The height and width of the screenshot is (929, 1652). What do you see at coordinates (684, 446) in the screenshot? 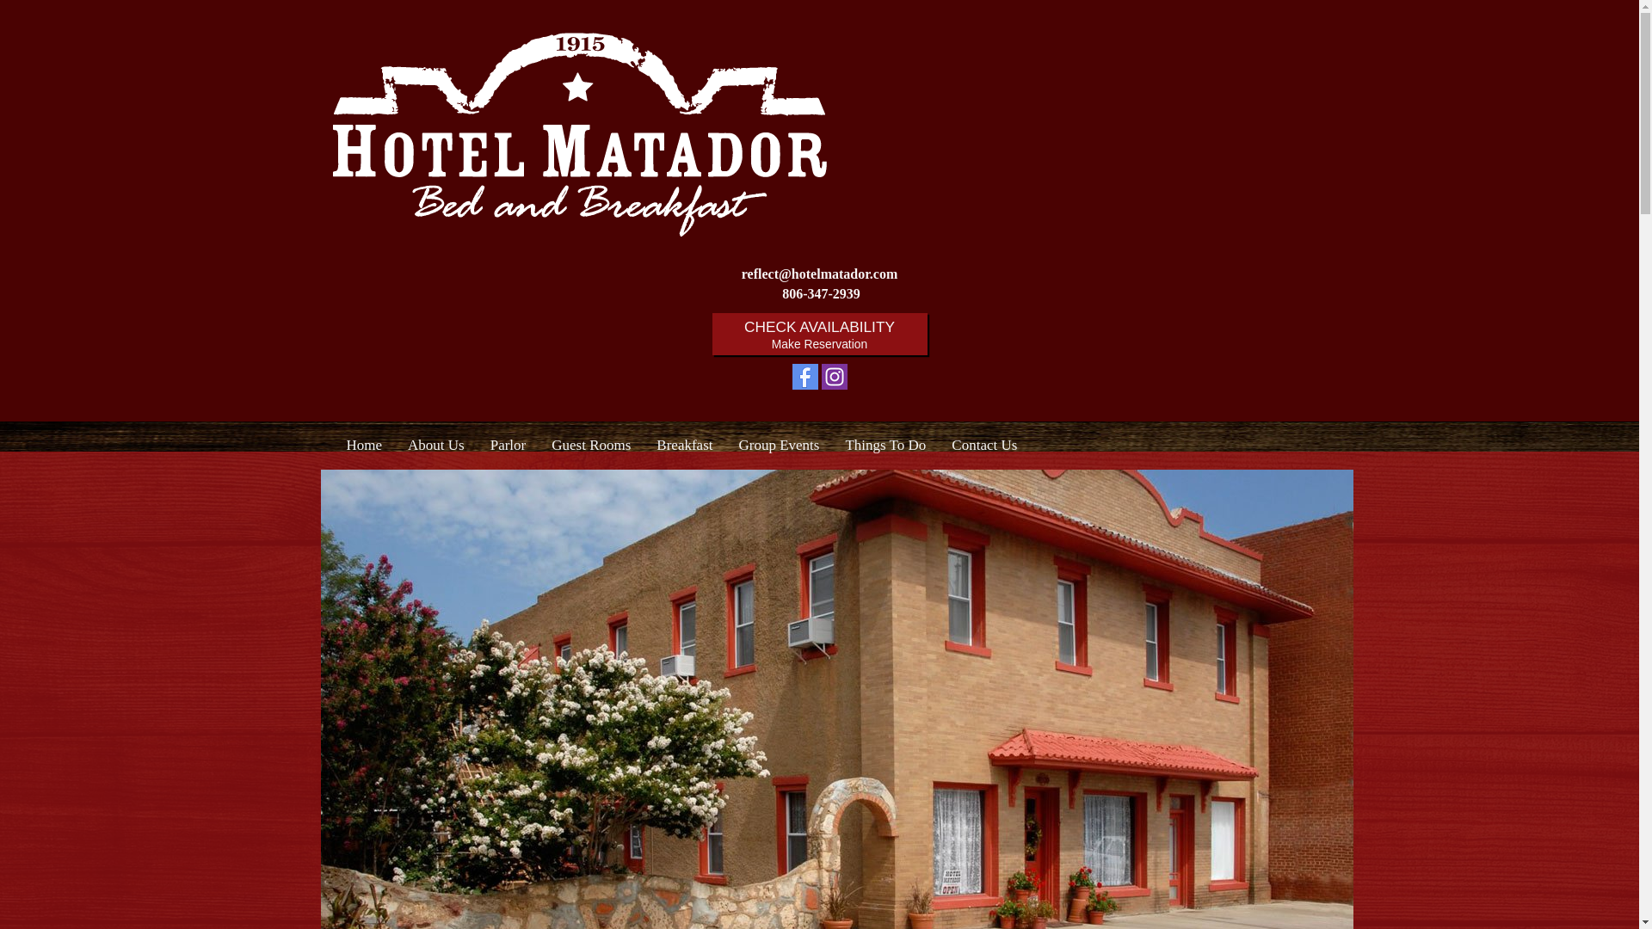
I see `About Us` at bounding box center [684, 446].